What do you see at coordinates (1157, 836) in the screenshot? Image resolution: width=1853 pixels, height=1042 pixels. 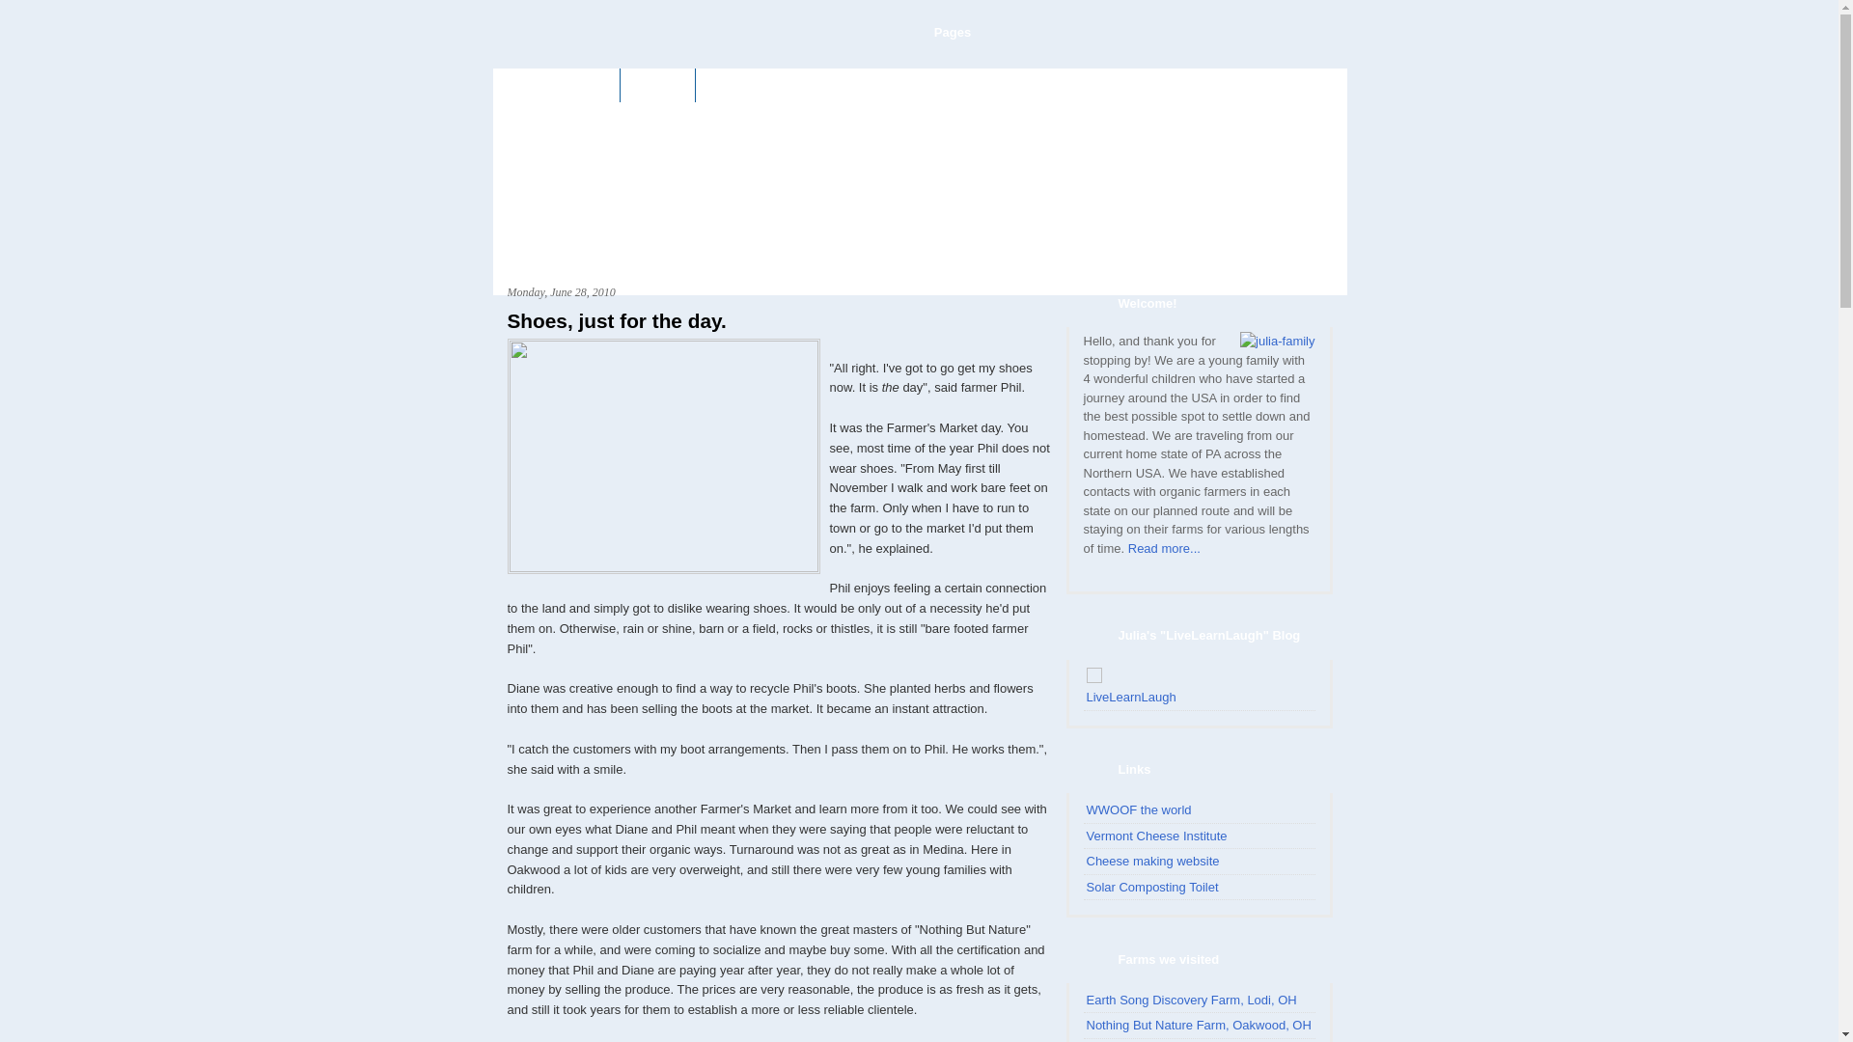 I see `Vermont Cheese Institute` at bounding box center [1157, 836].